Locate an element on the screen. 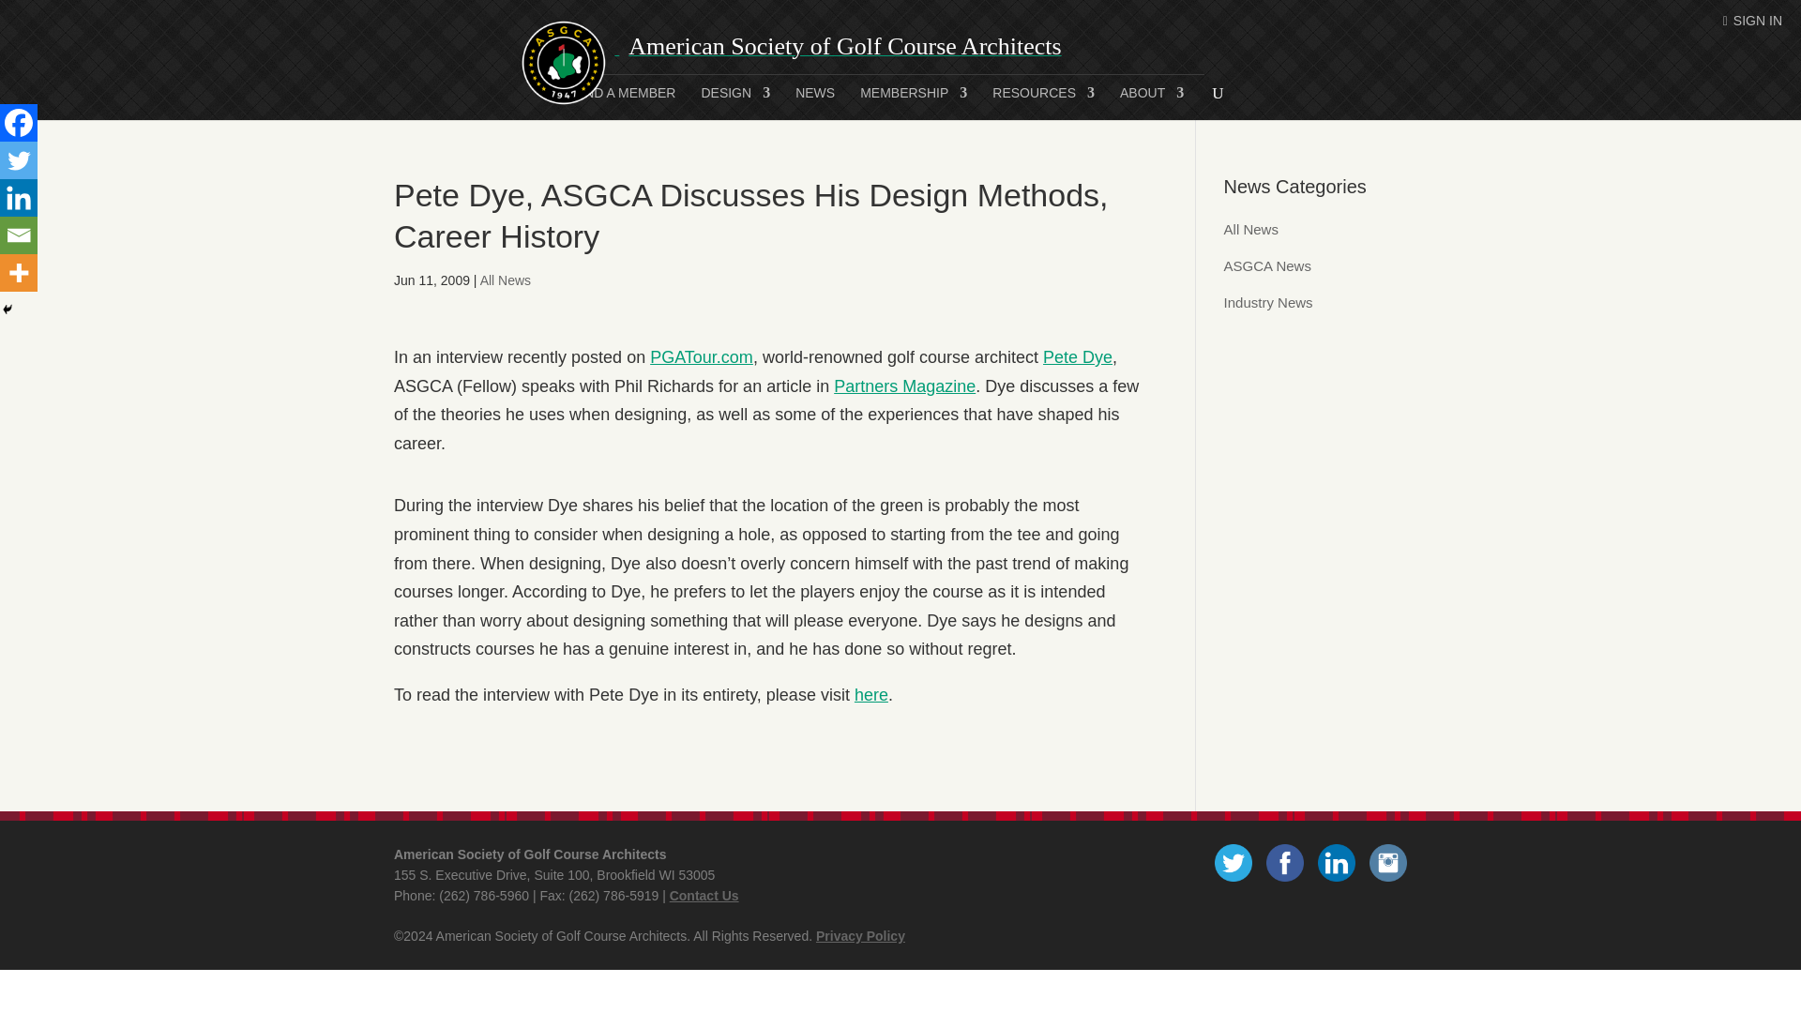 This screenshot has width=1801, height=1013. Facebook is located at coordinates (19, 123).